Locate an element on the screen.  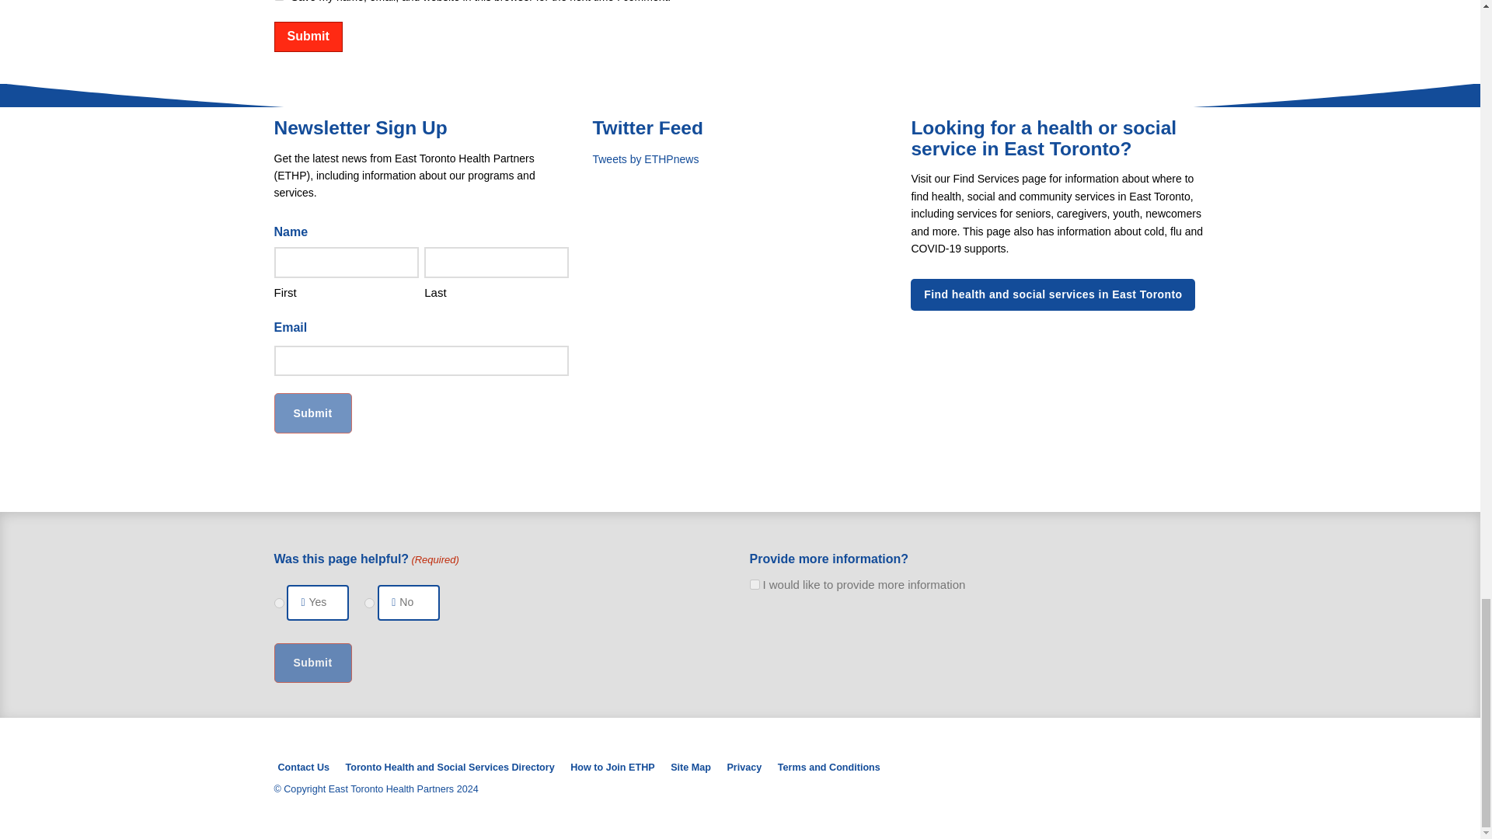
I would like to provide more information is located at coordinates (754, 584).